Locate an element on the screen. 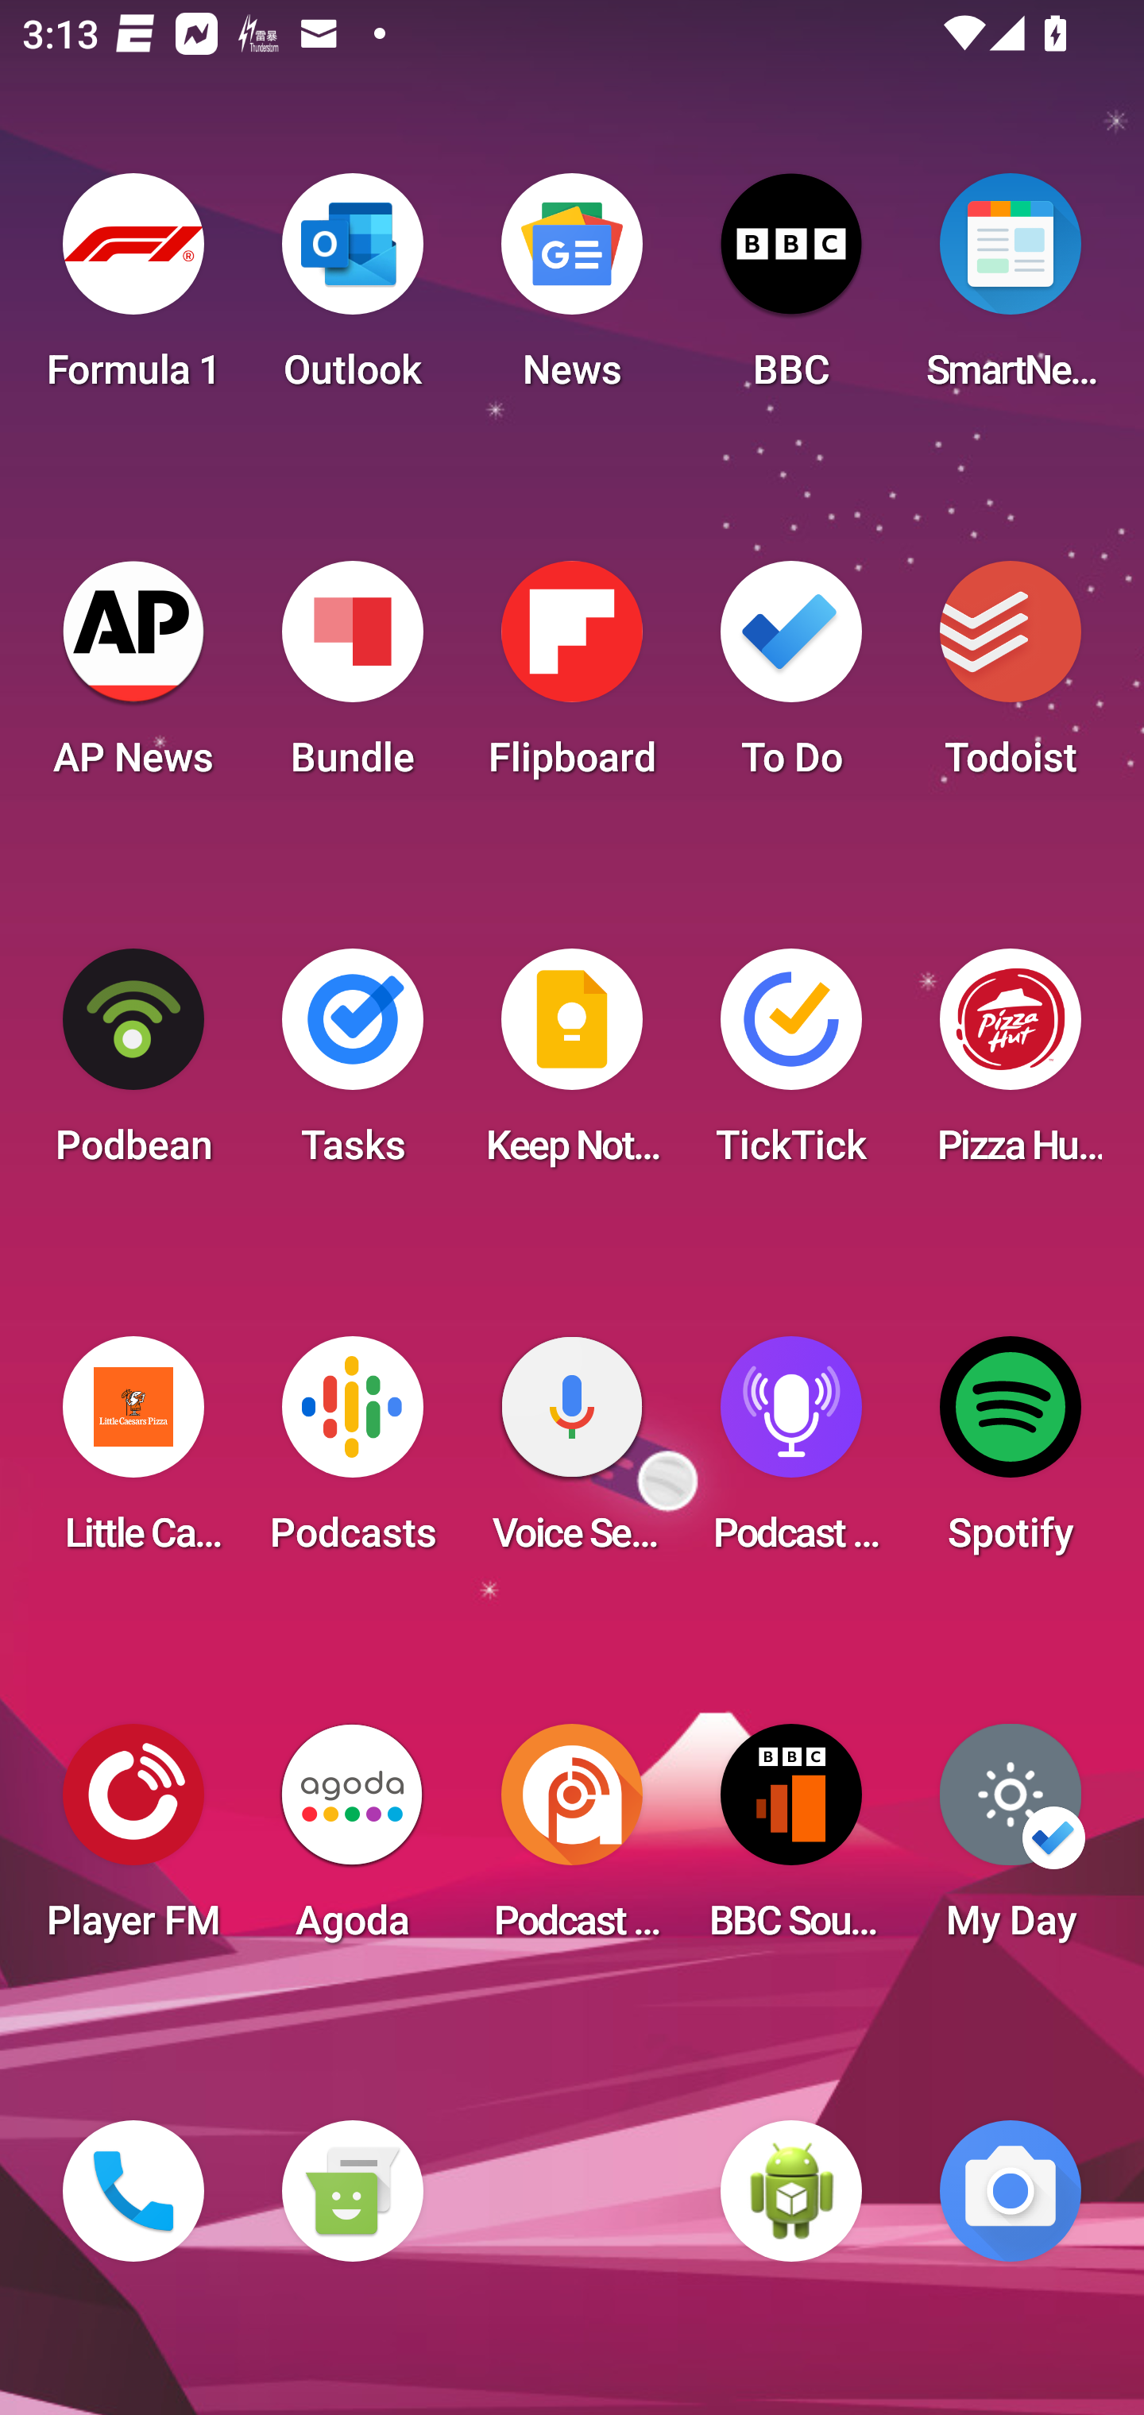  Voice Search is located at coordinates (572, 1454).